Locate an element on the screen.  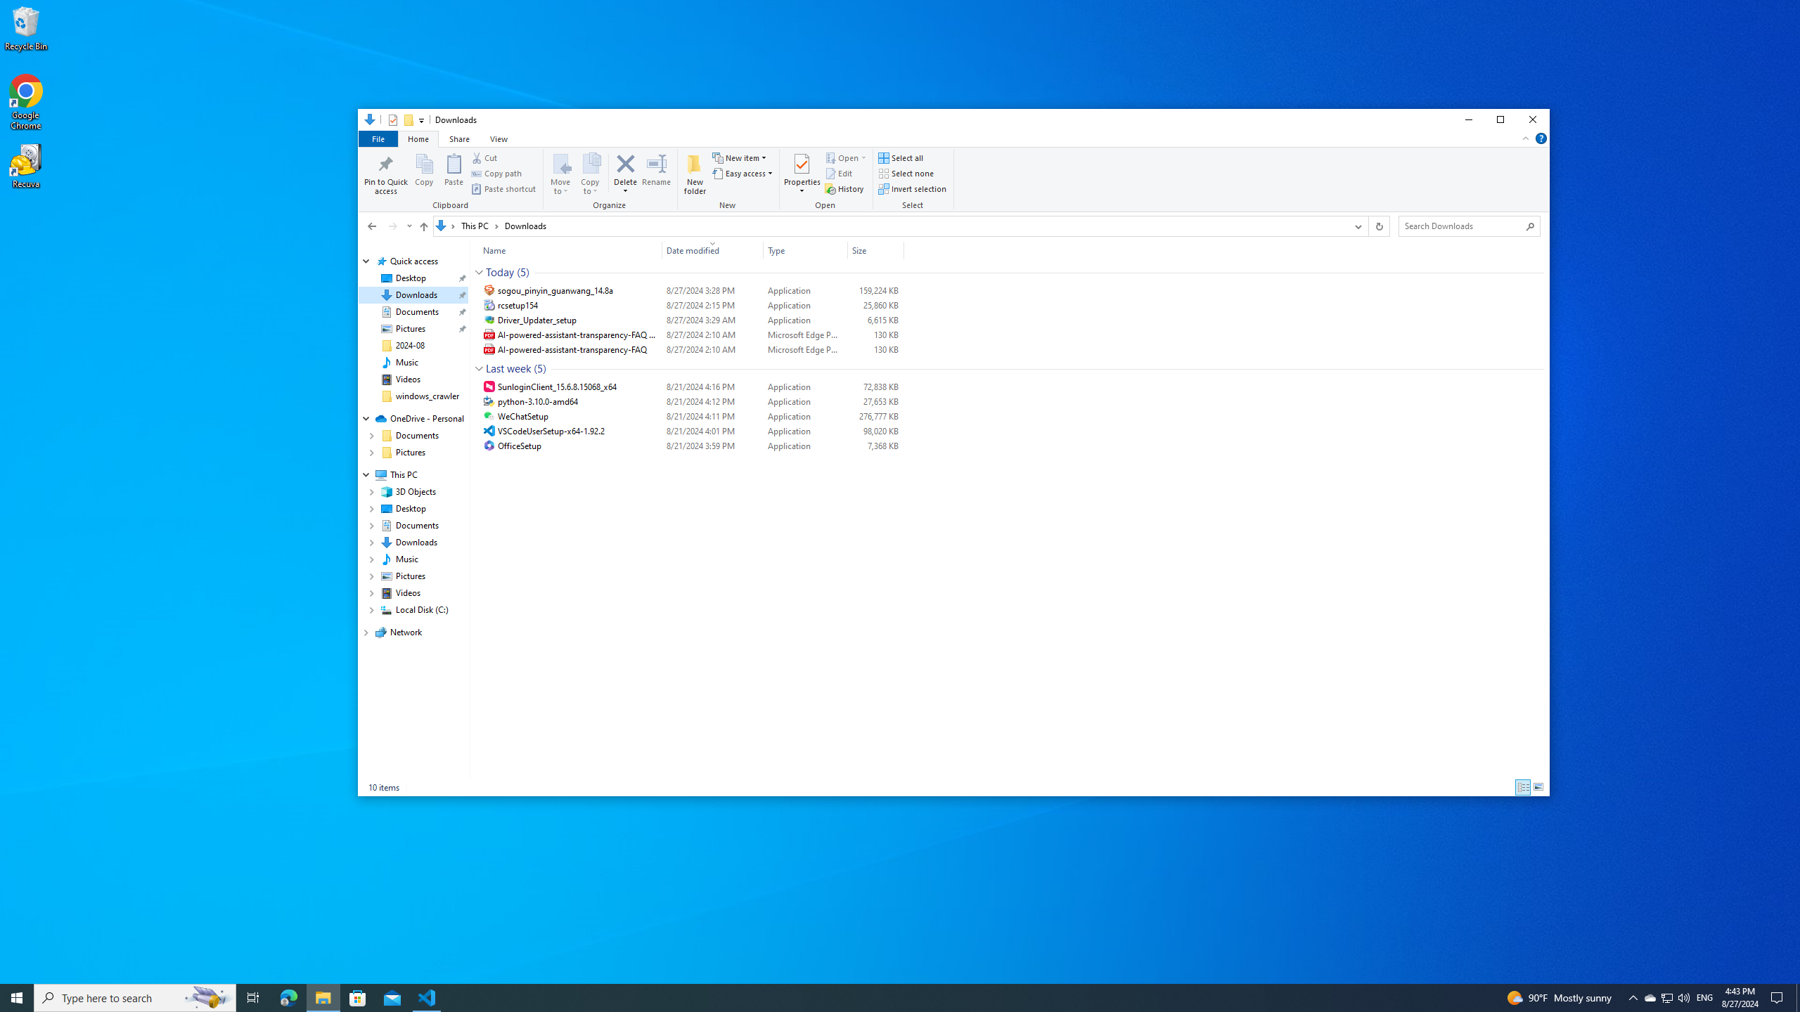
Easy access is located at coordinates (742, 173).